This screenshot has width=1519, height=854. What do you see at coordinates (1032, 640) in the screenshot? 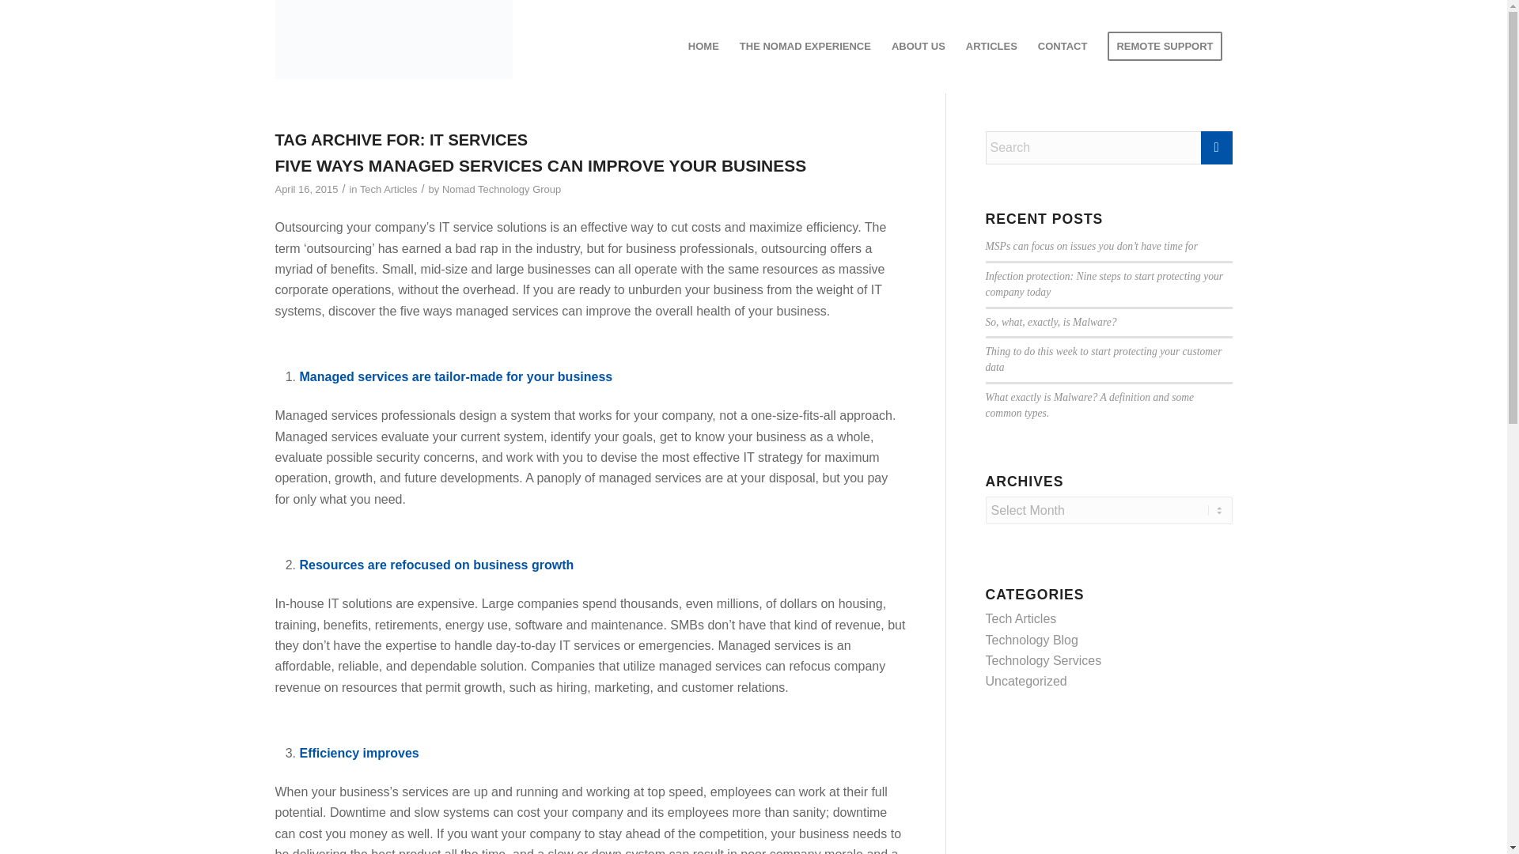
I see `Technology Blog` at bounding box center [1032, 640].